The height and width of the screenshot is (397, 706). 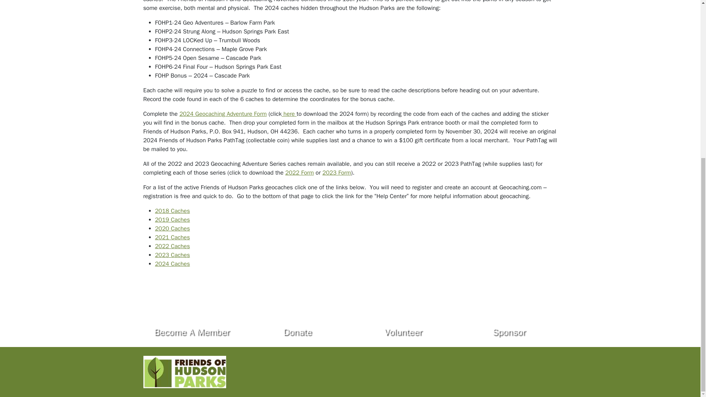 What do you see at coordinates (289, 114) in the screenshot?
I see ` here ` at bounding box center [289, 114].